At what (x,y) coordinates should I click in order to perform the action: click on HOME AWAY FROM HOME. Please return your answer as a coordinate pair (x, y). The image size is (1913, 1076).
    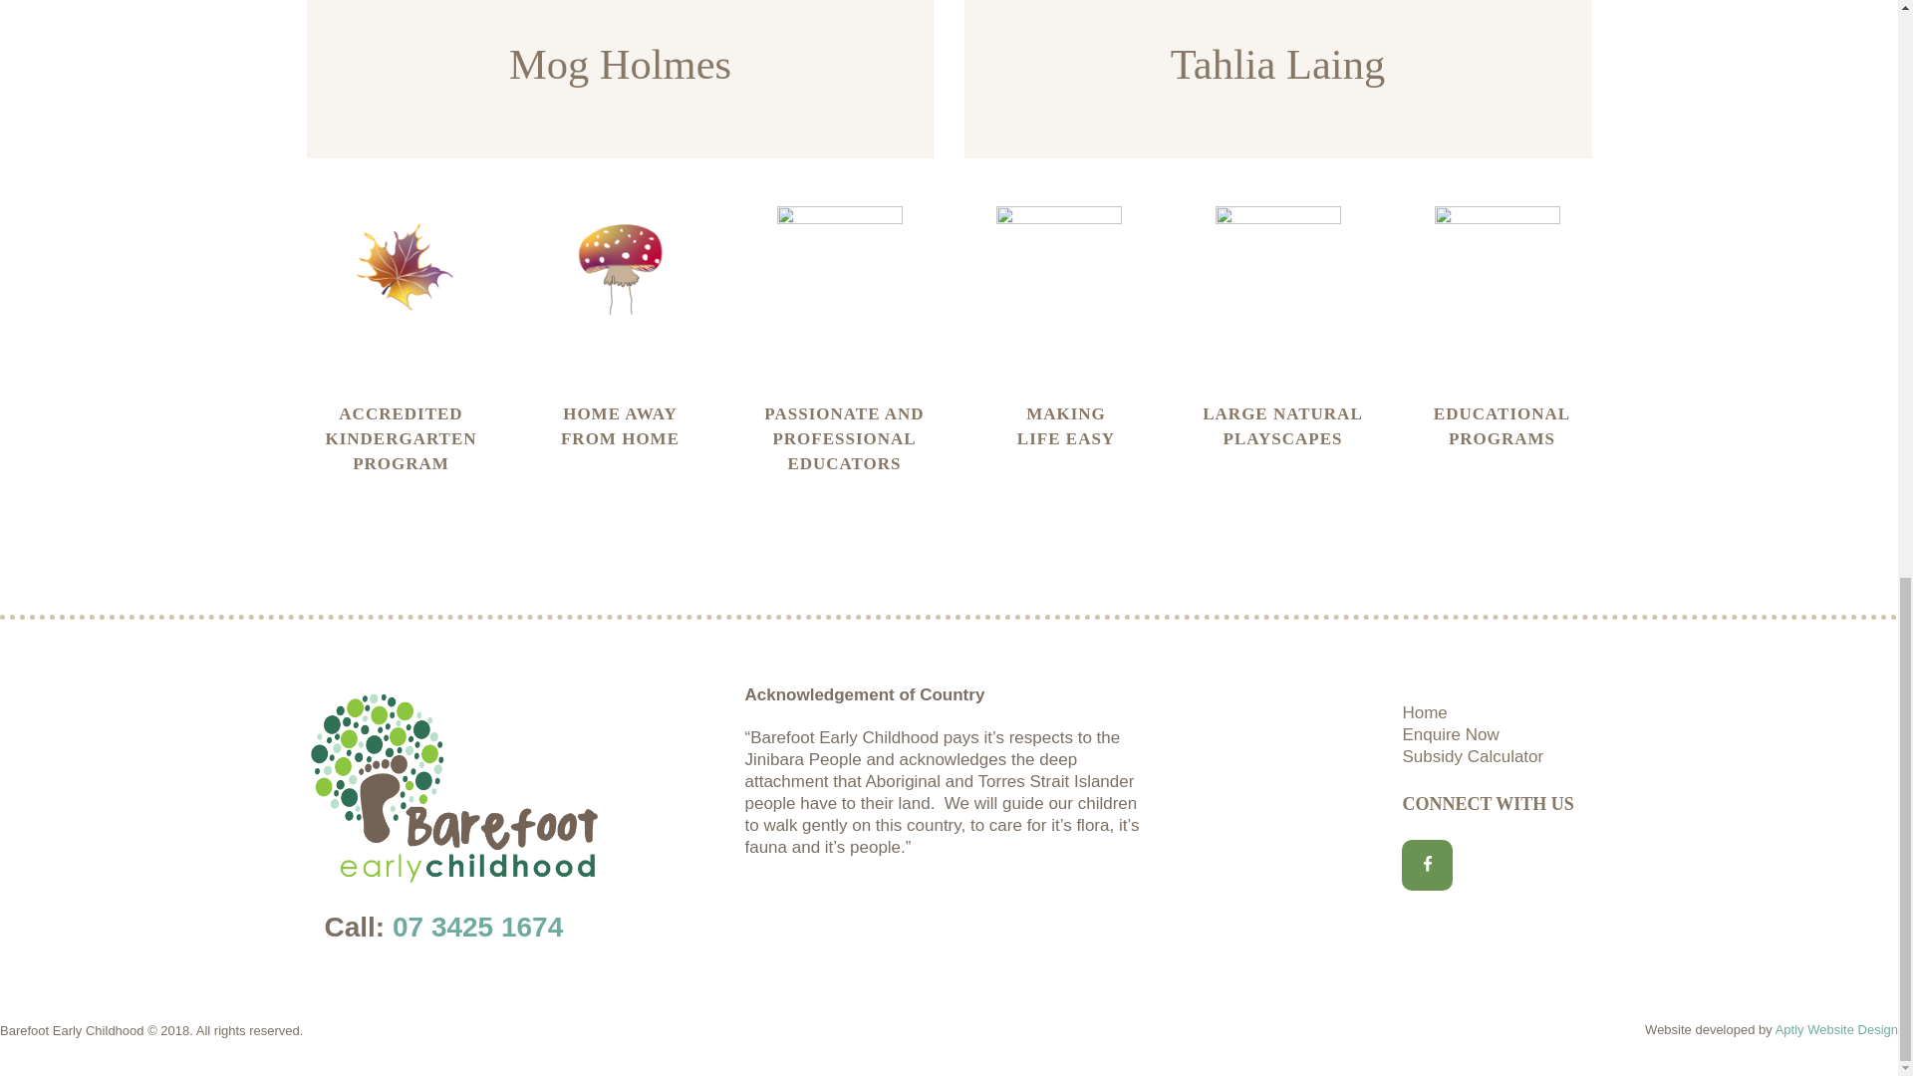
    Looking at the image, I should click on (620, 425).